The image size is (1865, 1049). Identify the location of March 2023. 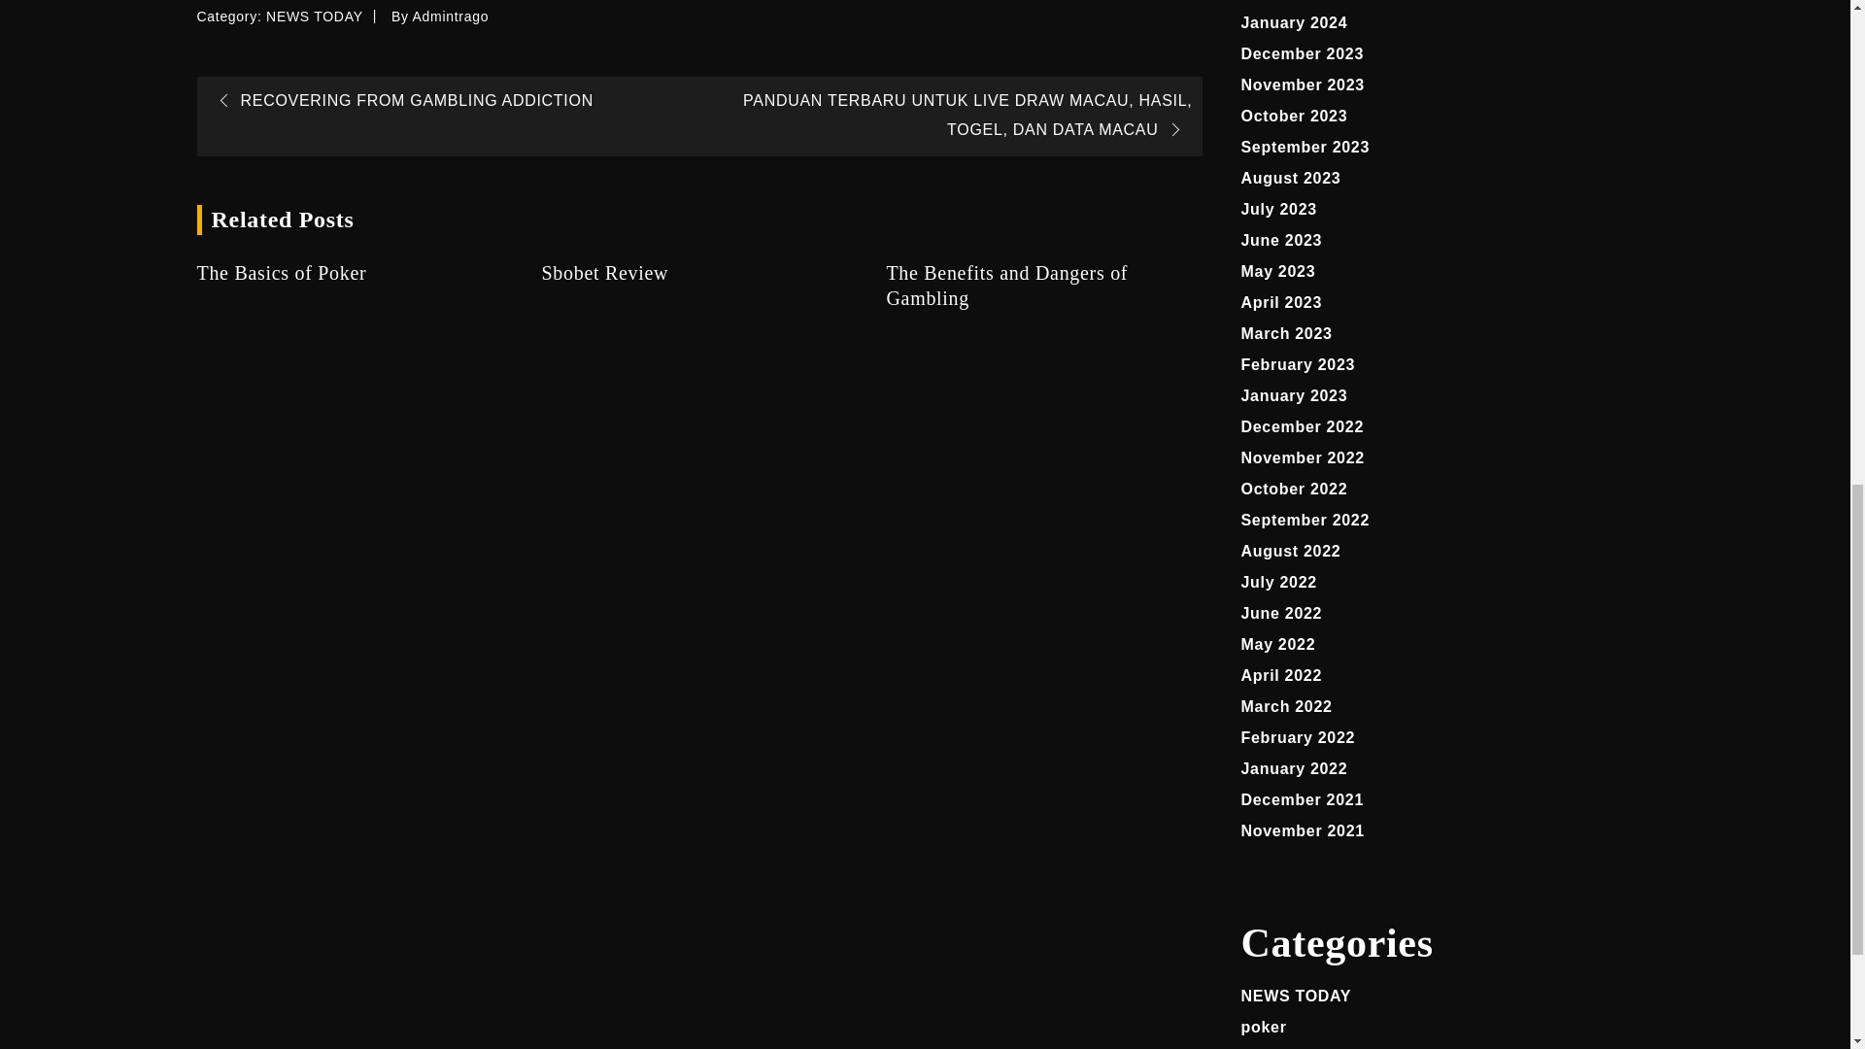
(1287, 333).